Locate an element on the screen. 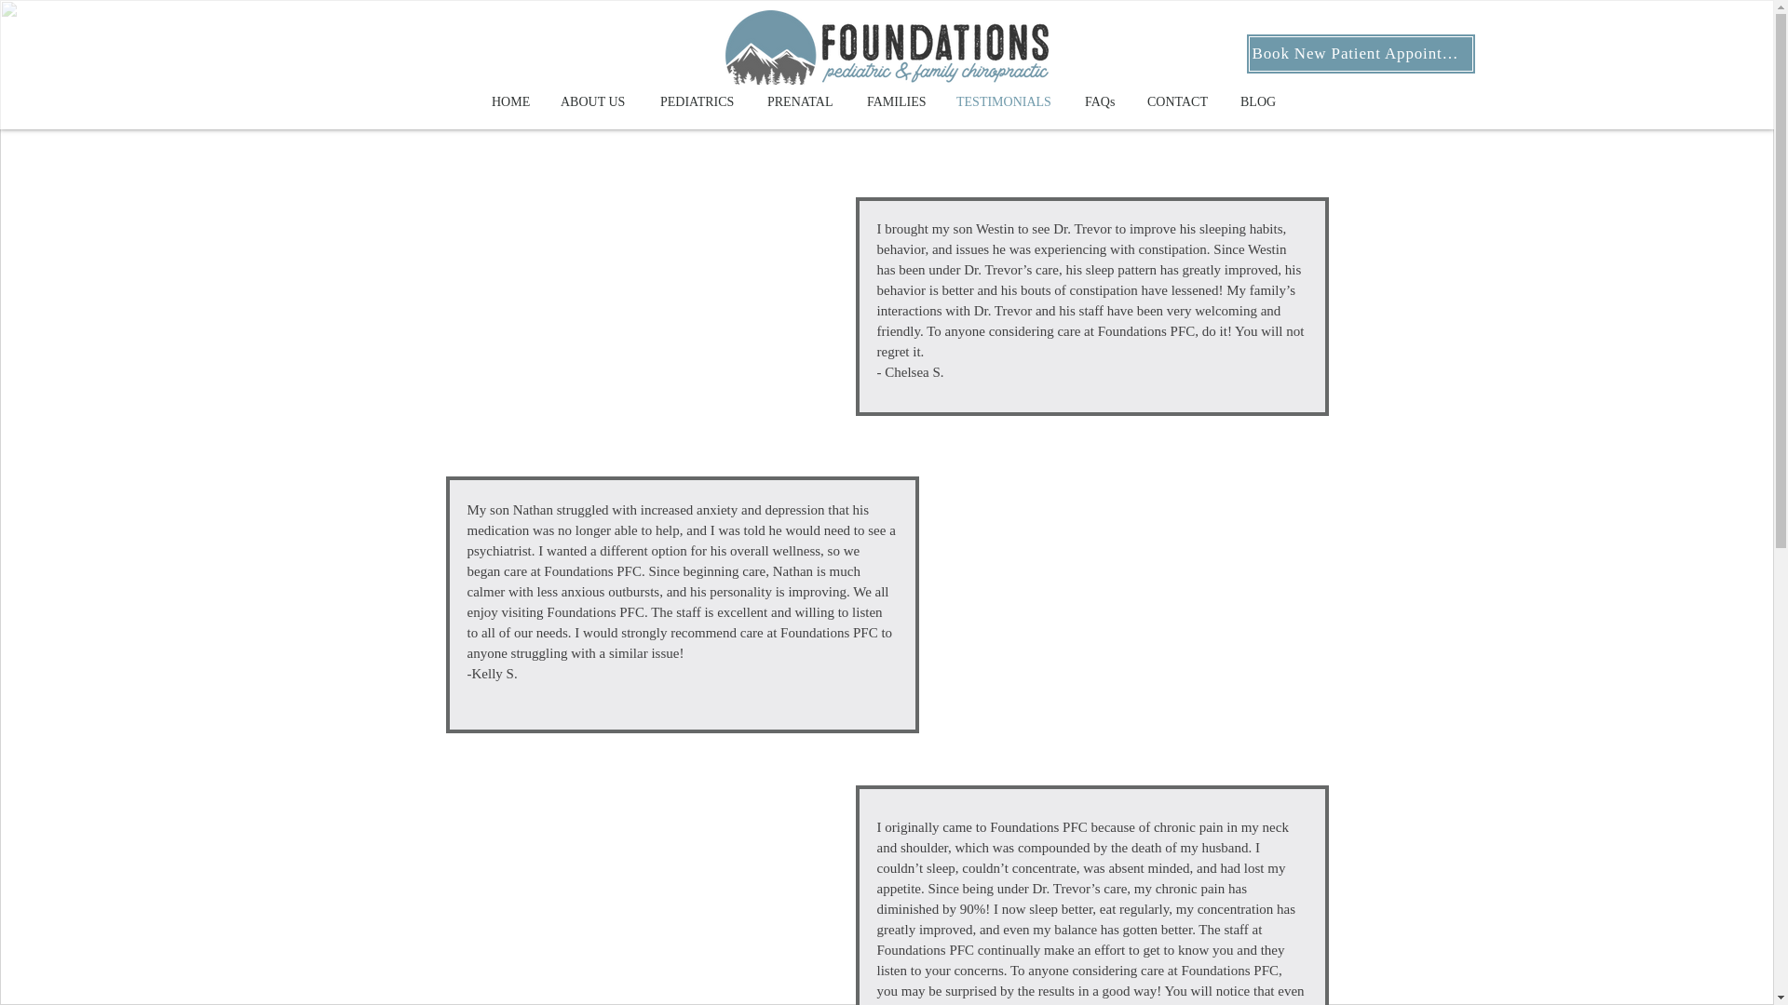 This screenshot has width=1788, height=1005. CONTACT is located at coordinates (1180, 101).